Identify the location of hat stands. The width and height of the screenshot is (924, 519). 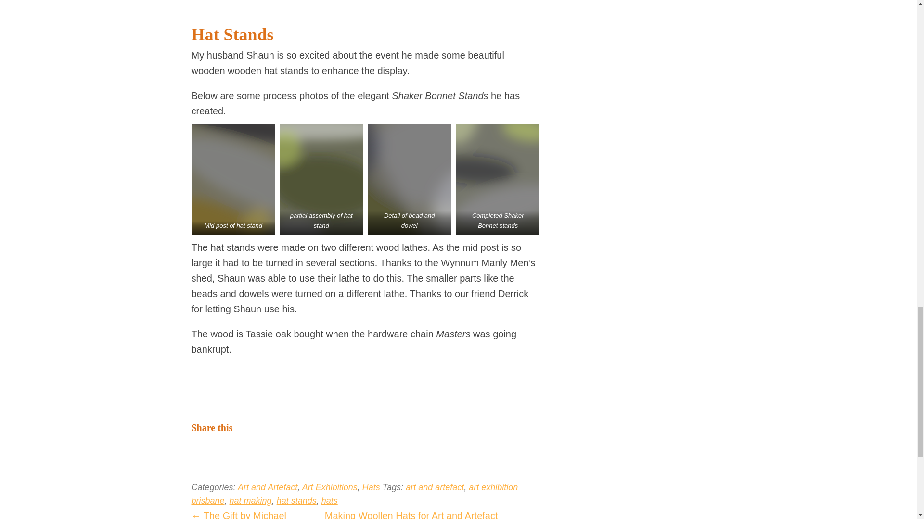
(296, 501).